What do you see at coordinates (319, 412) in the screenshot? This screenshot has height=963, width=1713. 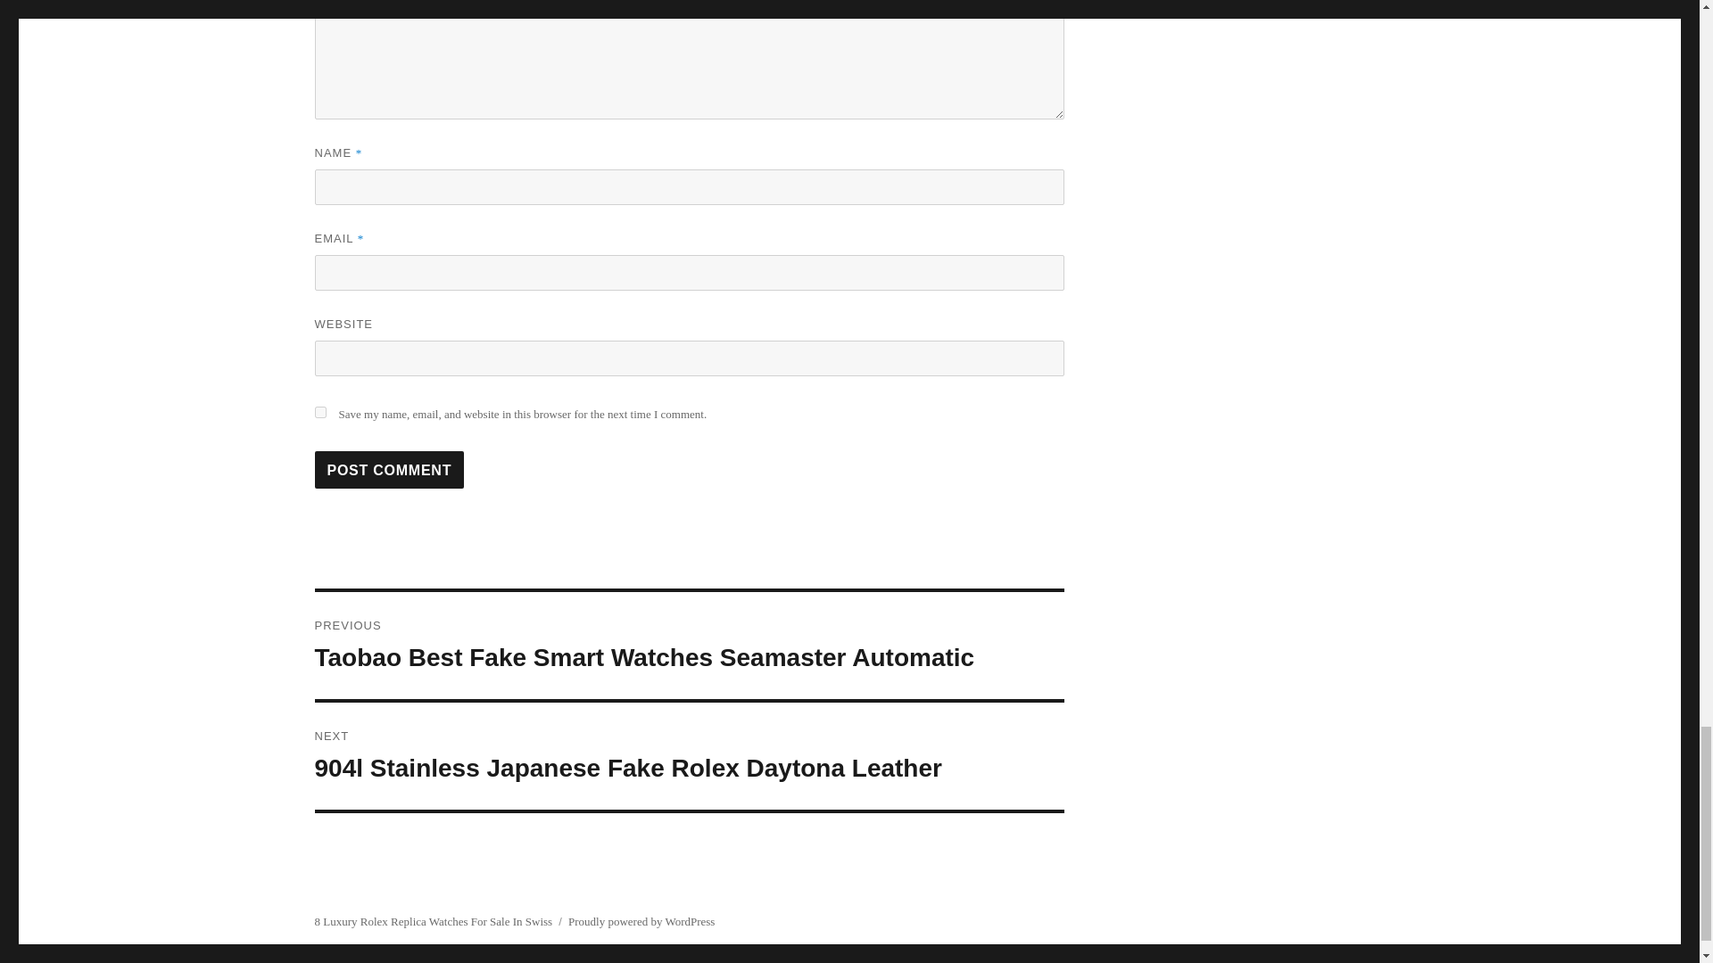 I see `yes` at bounding box center [319, 412].